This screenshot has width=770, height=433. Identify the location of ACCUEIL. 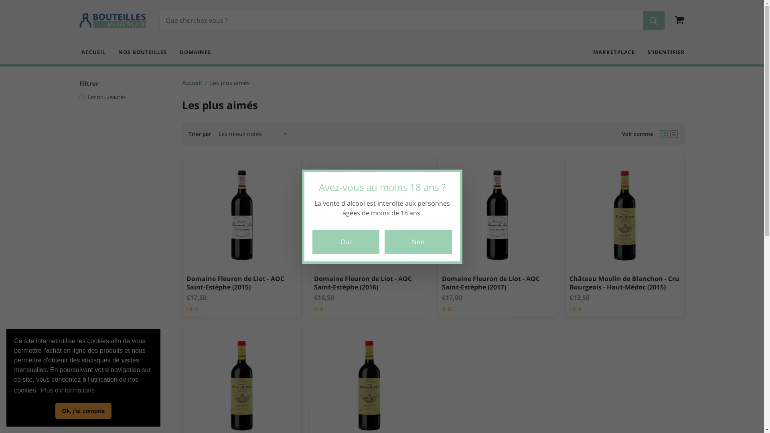
(95, 52).